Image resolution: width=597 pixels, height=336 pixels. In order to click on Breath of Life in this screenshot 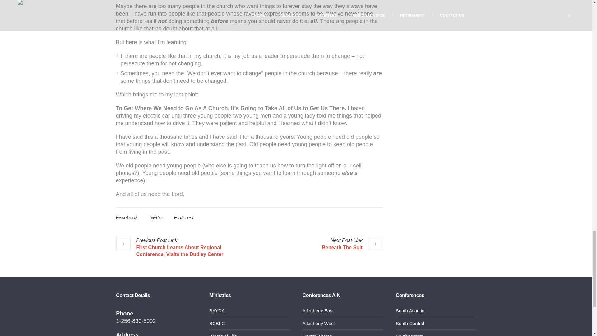, I will do `click(223, 335)`.